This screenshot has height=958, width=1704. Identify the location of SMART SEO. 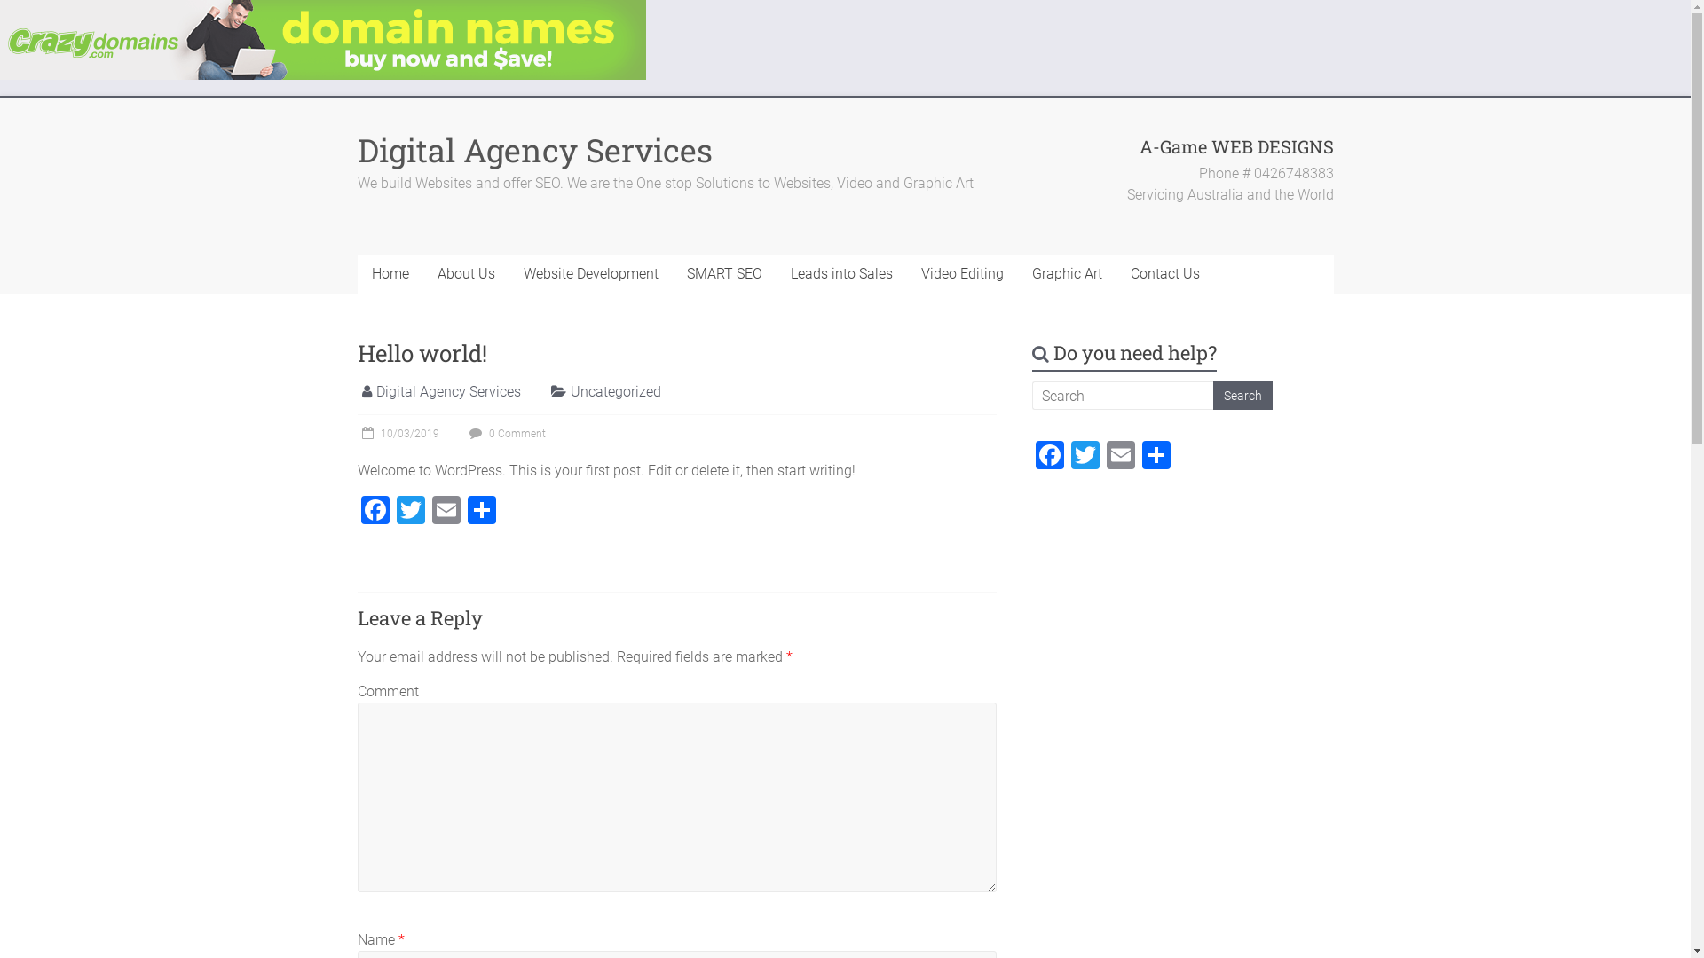
(724, 274).